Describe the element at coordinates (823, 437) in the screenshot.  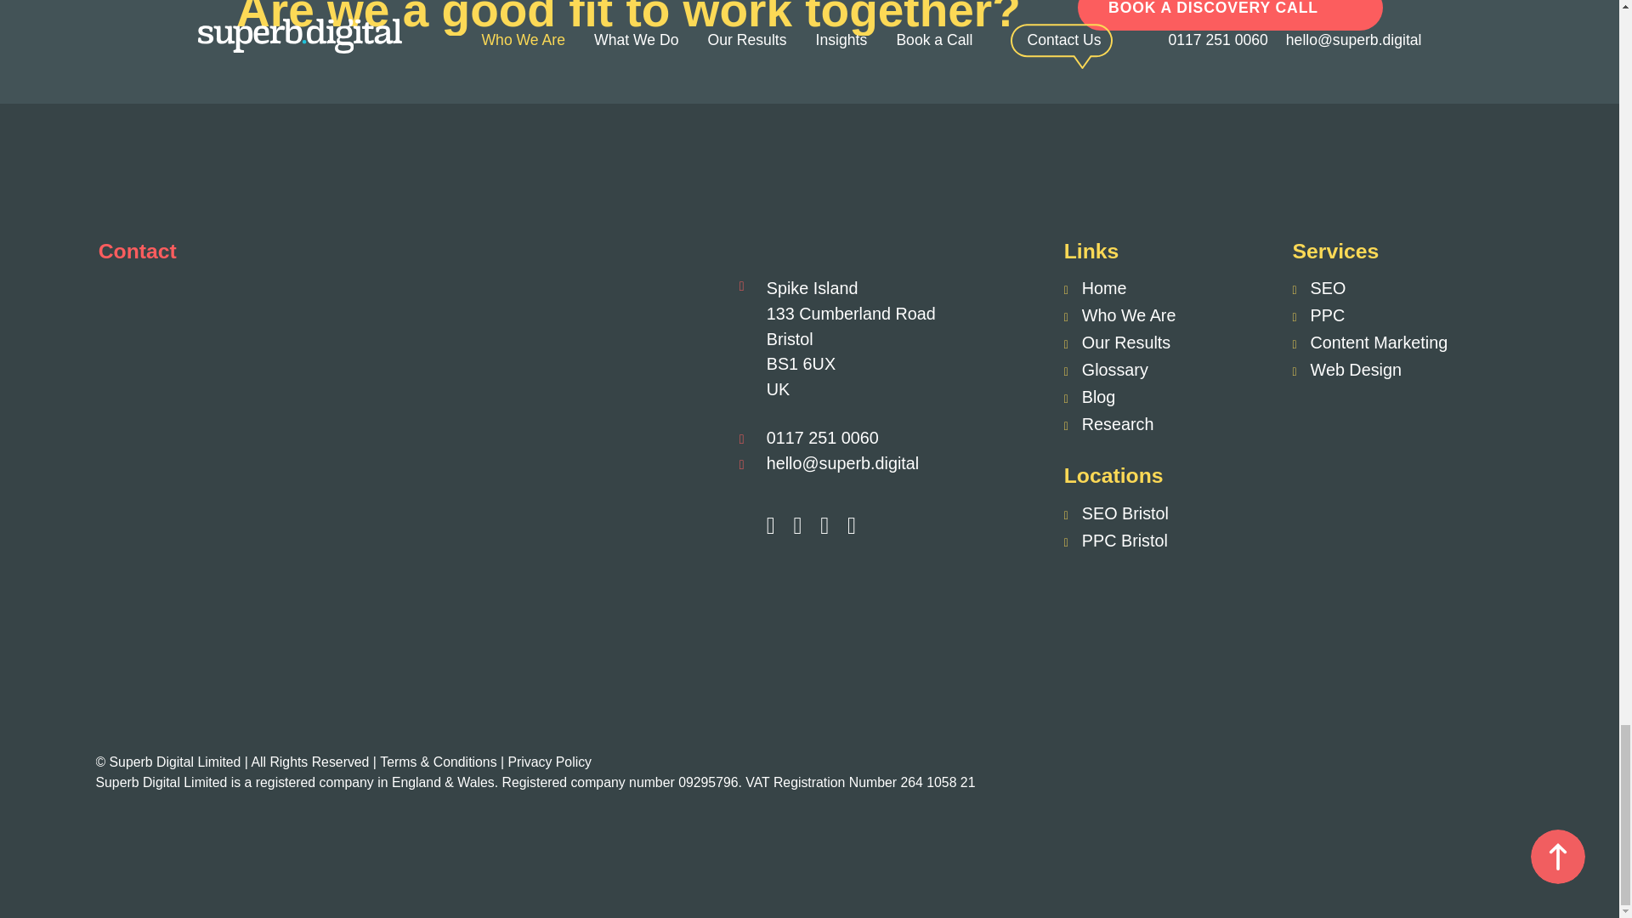
I see `0117 251 0060` at that location.